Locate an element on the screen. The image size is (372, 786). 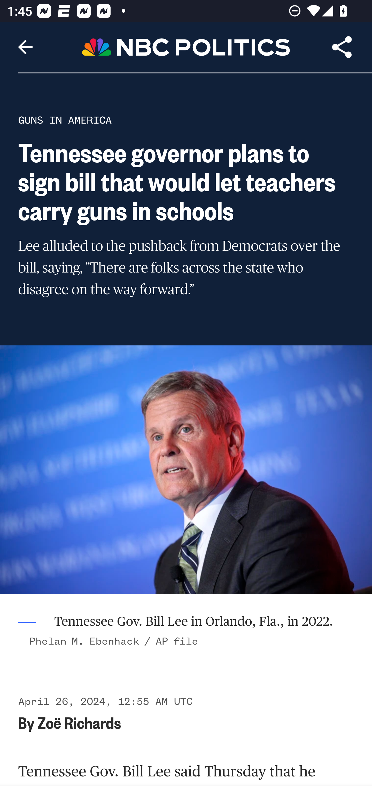
Header, NBC Politics is located at coordinates (186, 47).